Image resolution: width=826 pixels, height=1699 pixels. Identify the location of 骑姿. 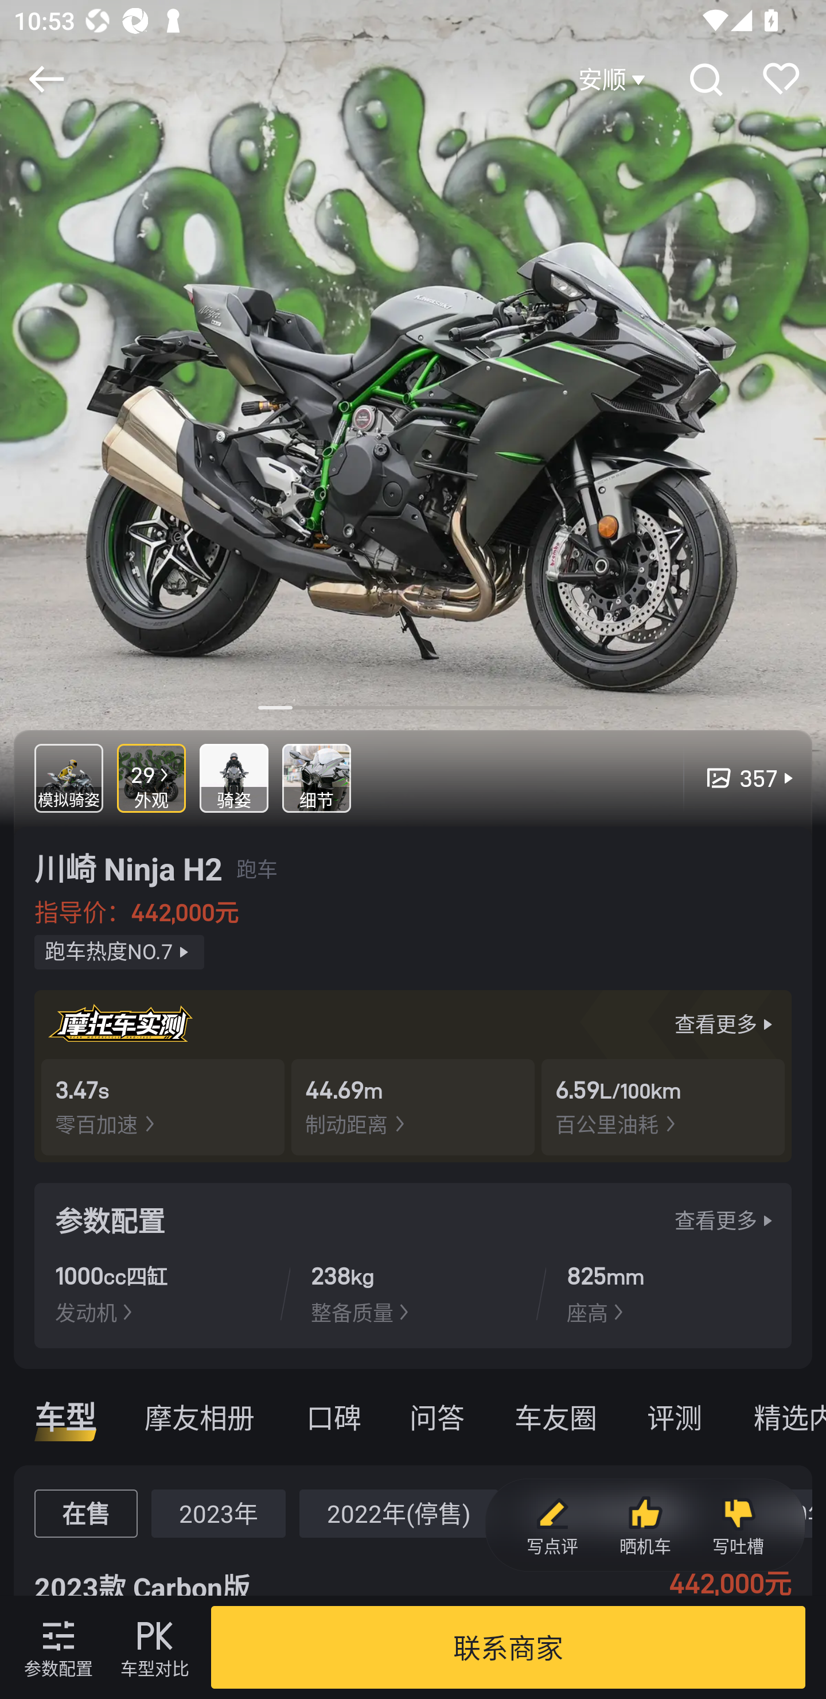
(234, 778).